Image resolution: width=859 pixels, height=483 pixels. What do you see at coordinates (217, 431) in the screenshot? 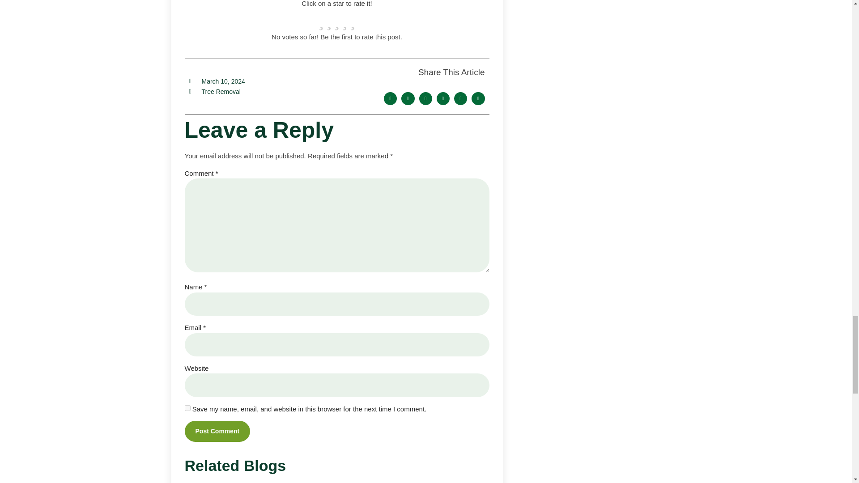
I see `Post Comment` at bounding box center [217, 431].